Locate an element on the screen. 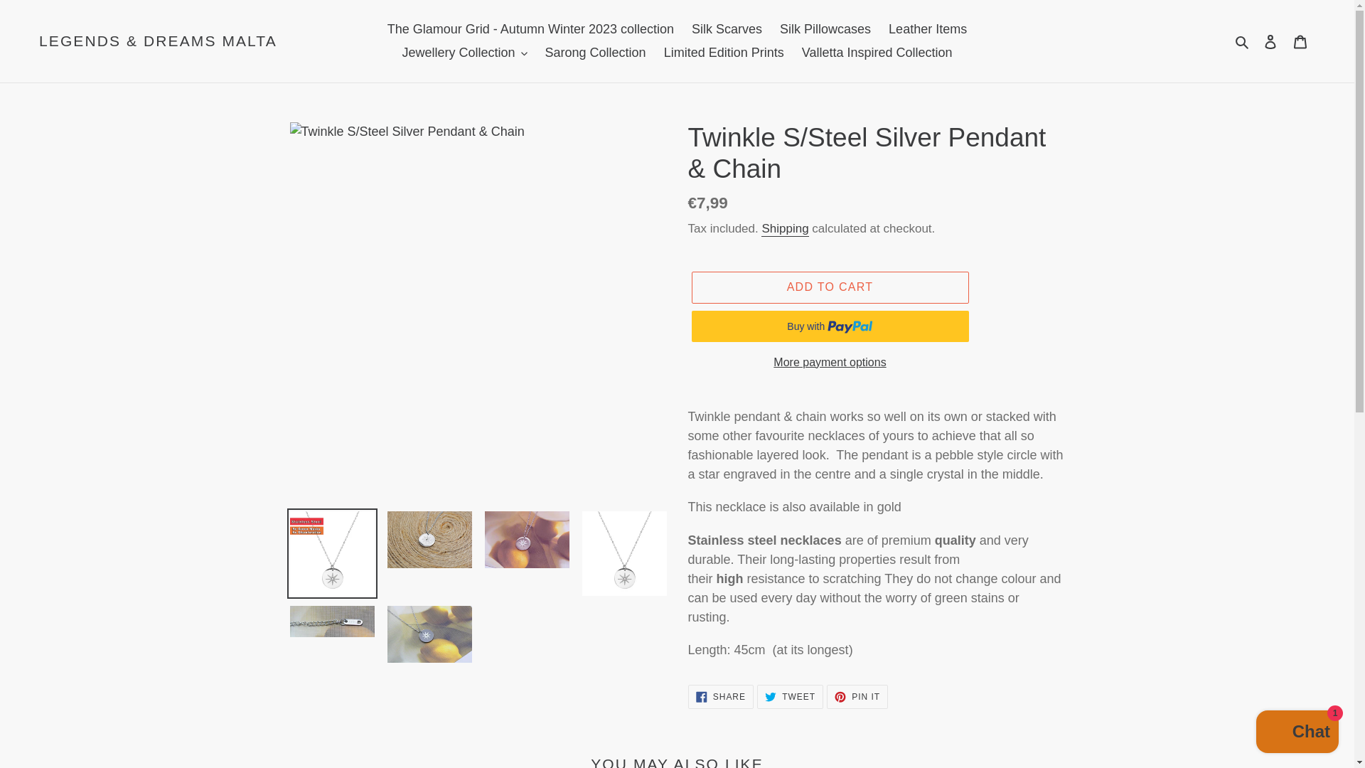 The width and height of the screenshot is (1365, 768). Valletta Inspired Collection is located at coordinates (877, 53).